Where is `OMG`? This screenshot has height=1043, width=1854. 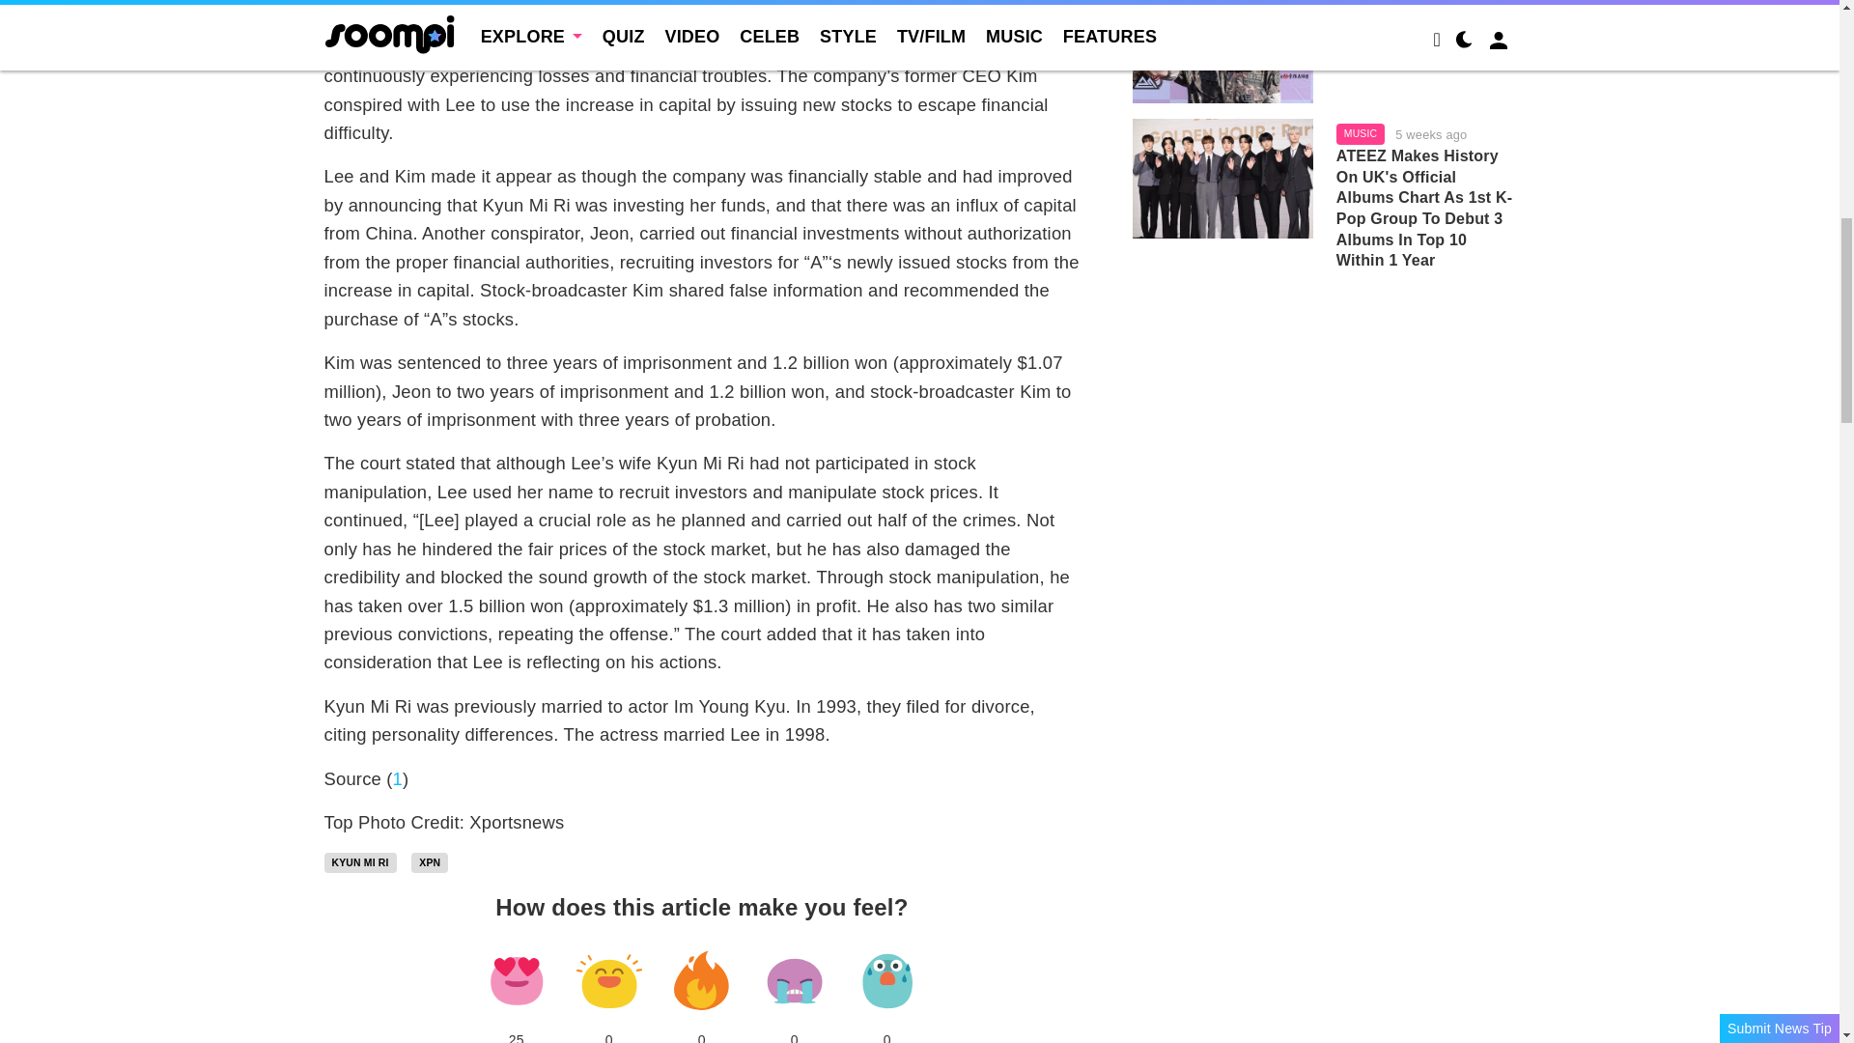
OMG is located at coordinates (886, 981).